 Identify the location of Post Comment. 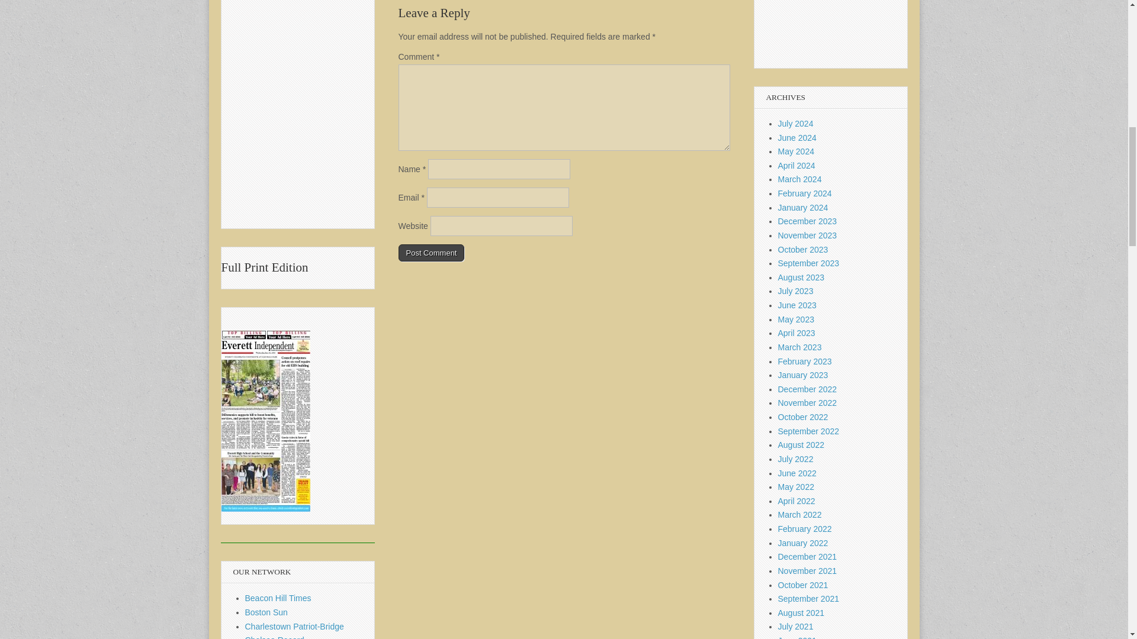
(431, 253).